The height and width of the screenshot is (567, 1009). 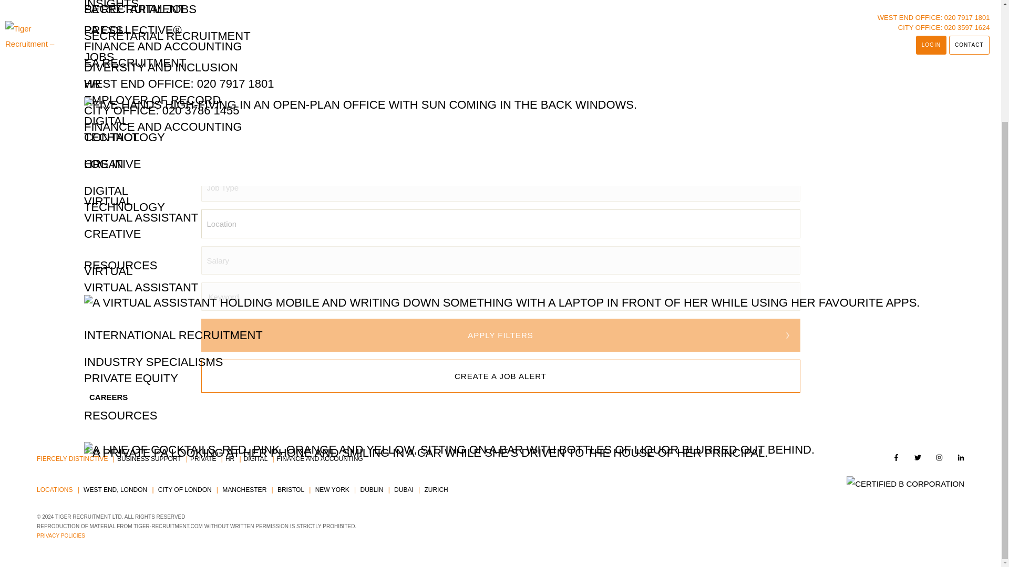 What do you see at coordinates (124, 59) in the screenshot?
I see `TECHNOLOGY` at bounding box center [124, 59].